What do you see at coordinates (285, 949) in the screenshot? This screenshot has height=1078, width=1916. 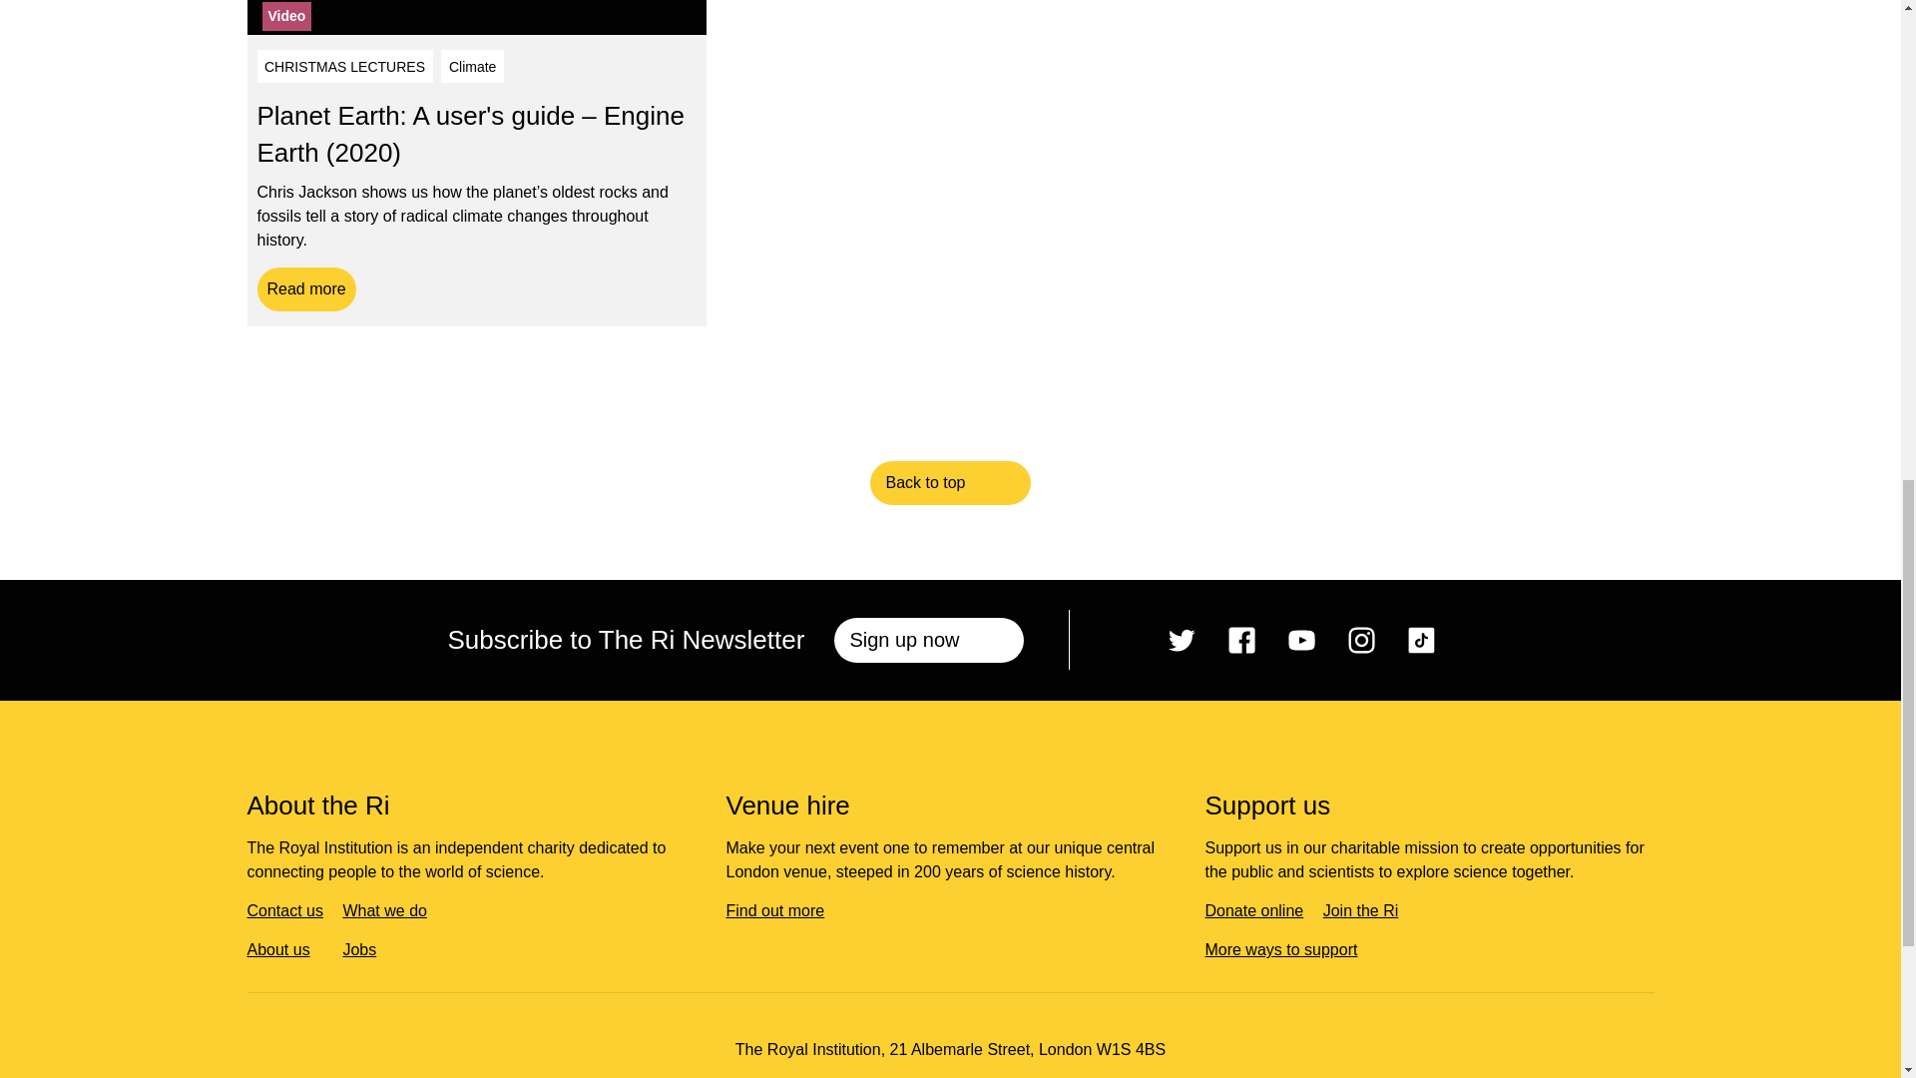 I see `About us` at bounding box center [285, 949].